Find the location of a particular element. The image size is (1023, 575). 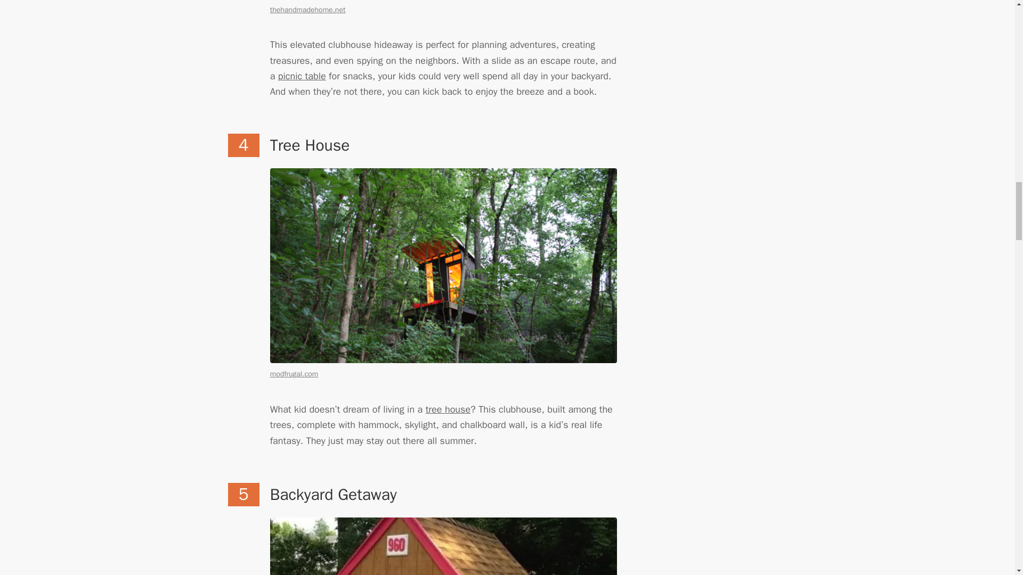

Treehouse Envy: 12 Lofty Designs is located at coordinates (448, 409).